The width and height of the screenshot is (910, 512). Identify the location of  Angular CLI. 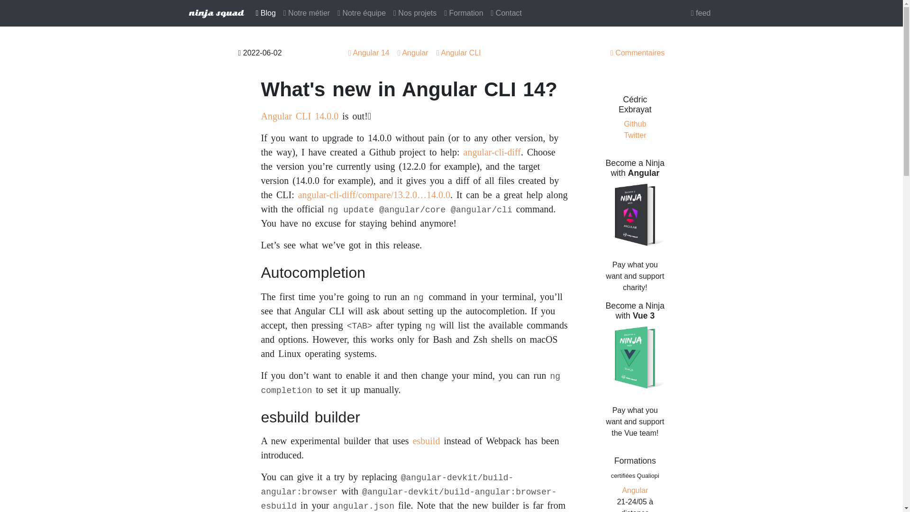
(459, 52).